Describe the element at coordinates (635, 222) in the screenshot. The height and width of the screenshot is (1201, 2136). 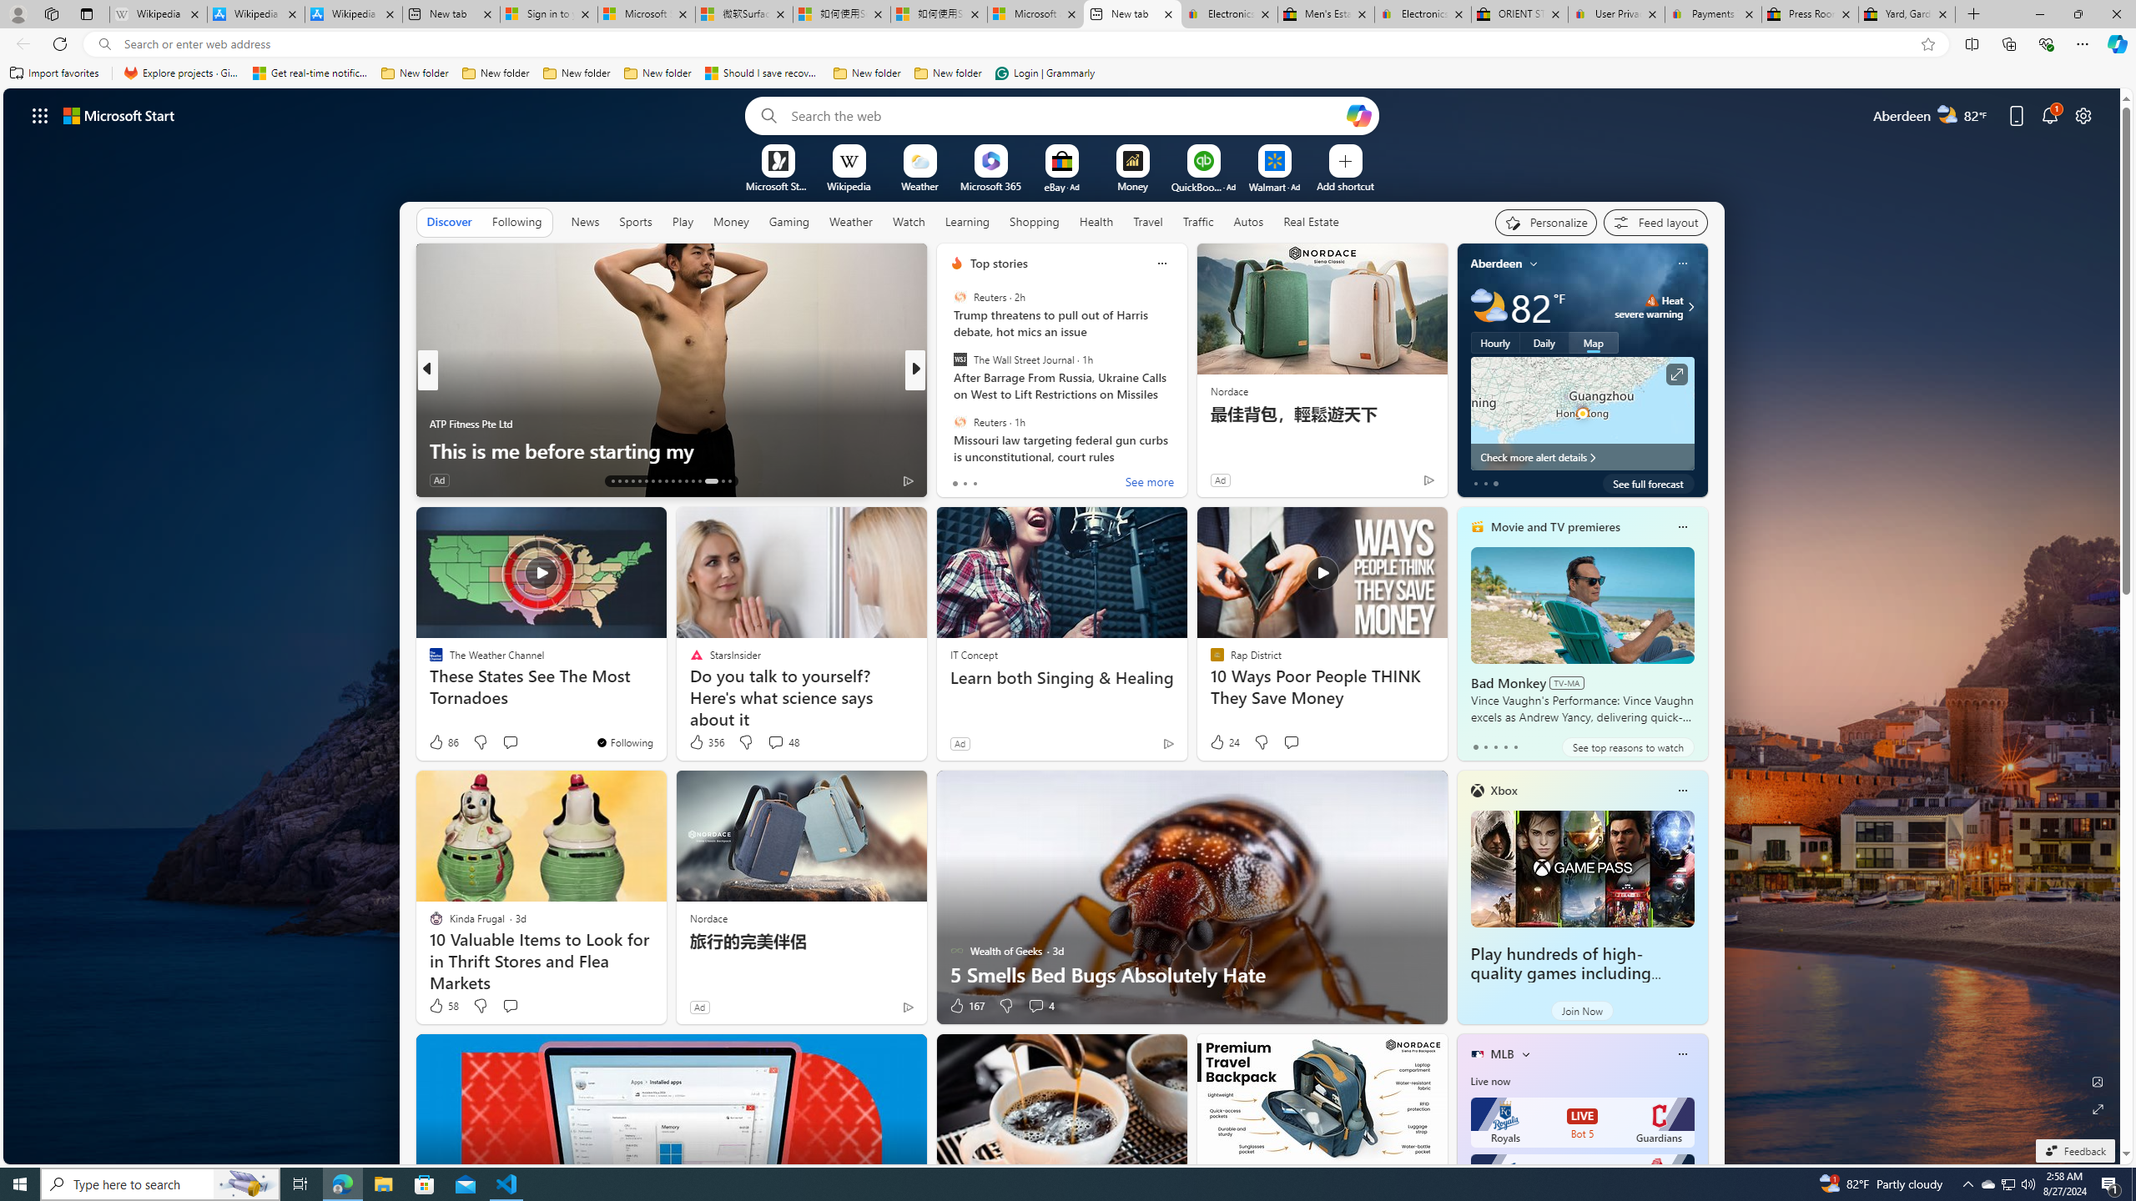
I see `Sports` at that location.